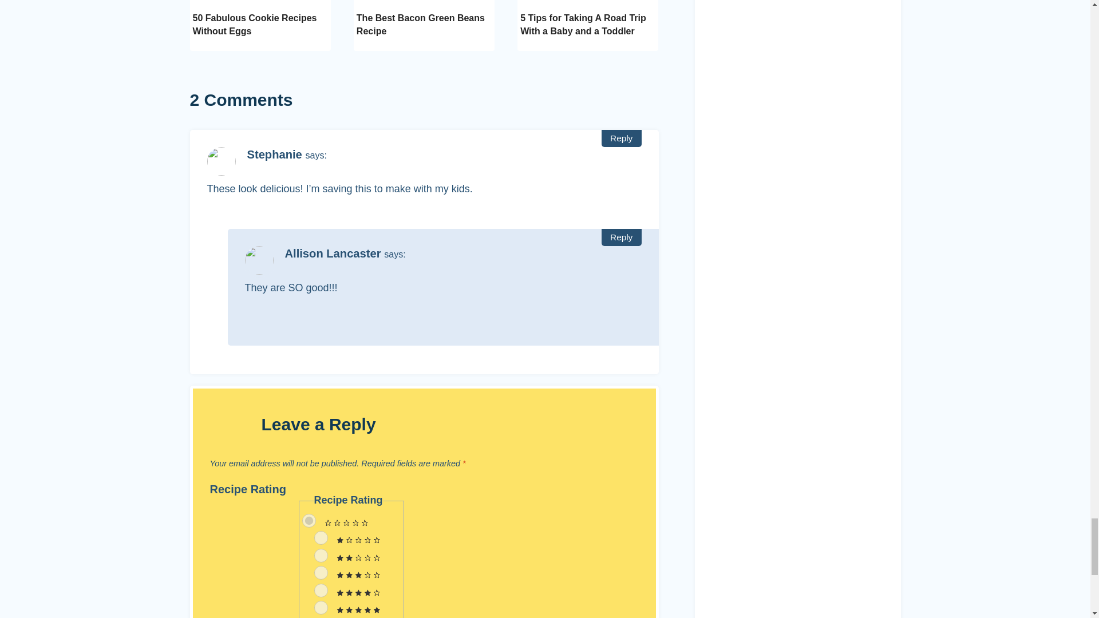 This screenshot has height=618, width=1099. I want to click on 5, so click(321, 607).